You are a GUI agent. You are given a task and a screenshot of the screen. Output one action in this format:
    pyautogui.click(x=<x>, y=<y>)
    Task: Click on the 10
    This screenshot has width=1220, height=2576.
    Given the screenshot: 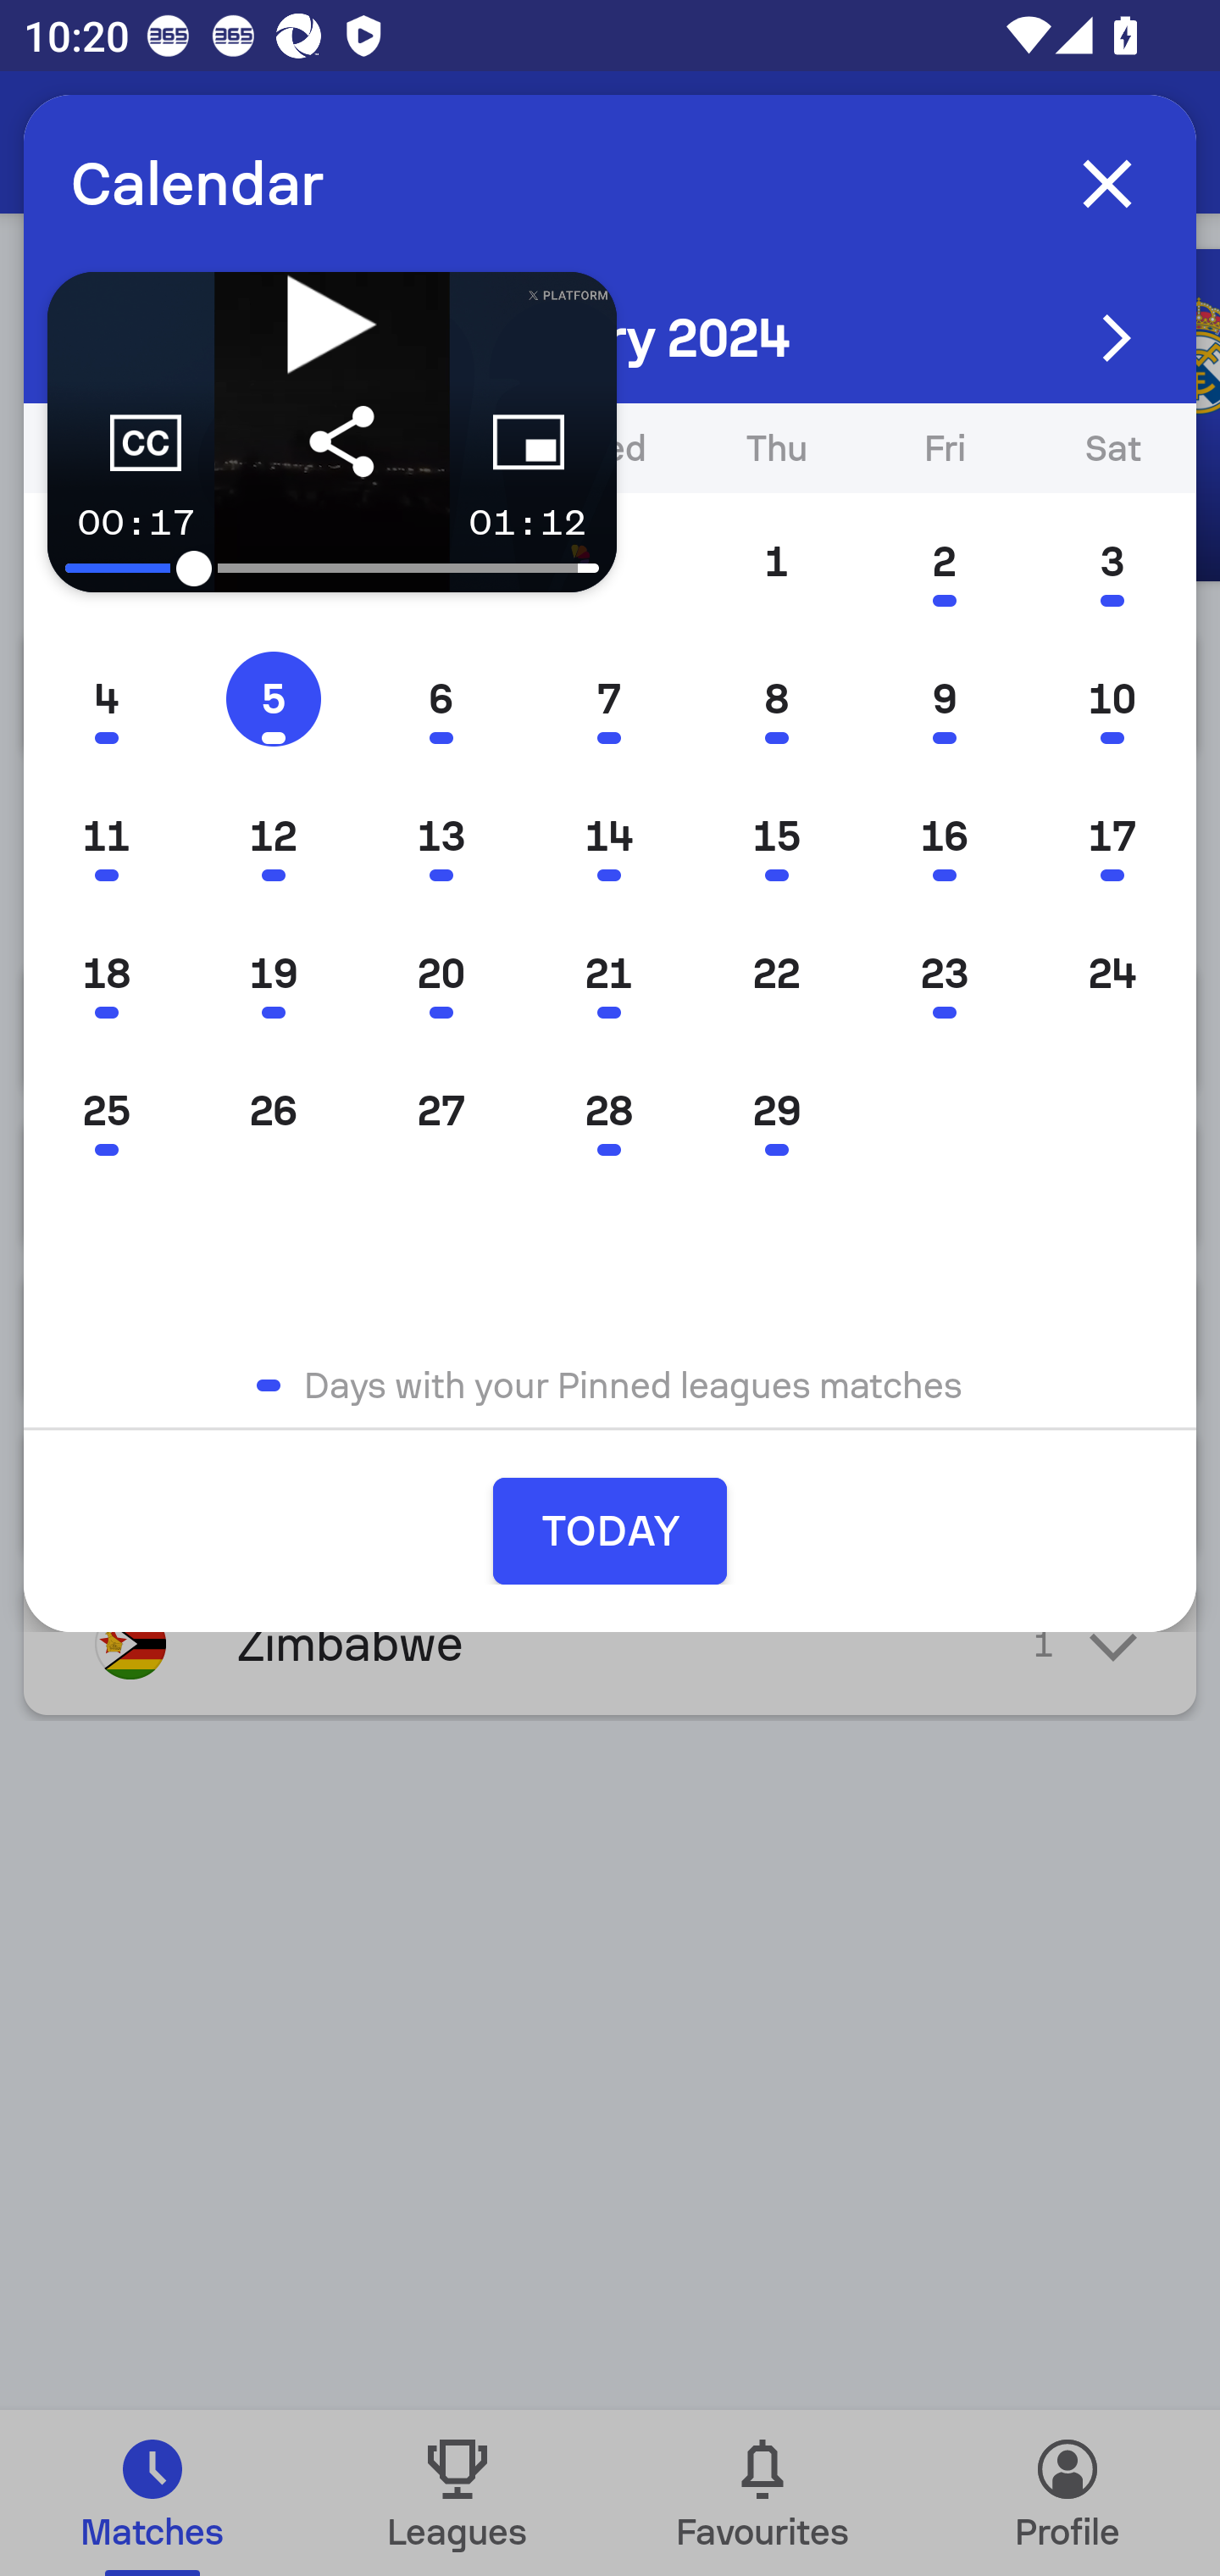 What is the action you would take?
    pyautogui.click(x=1112, y=698)
    